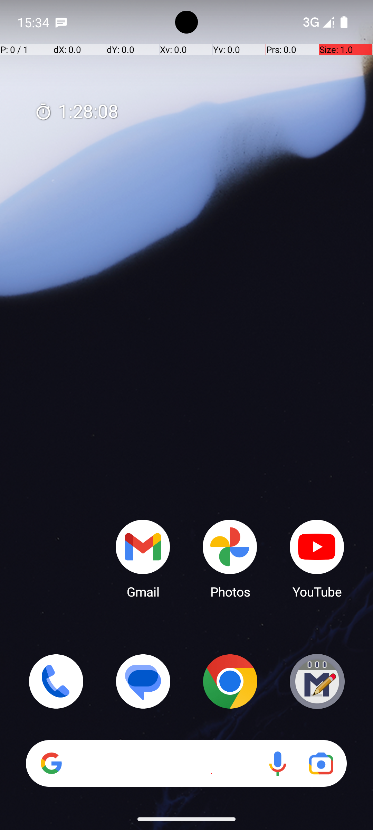  Describe the element at coordinates (61, 22) in the screenshot. I see `SMS Messenger notification: +17247648679` at that location.